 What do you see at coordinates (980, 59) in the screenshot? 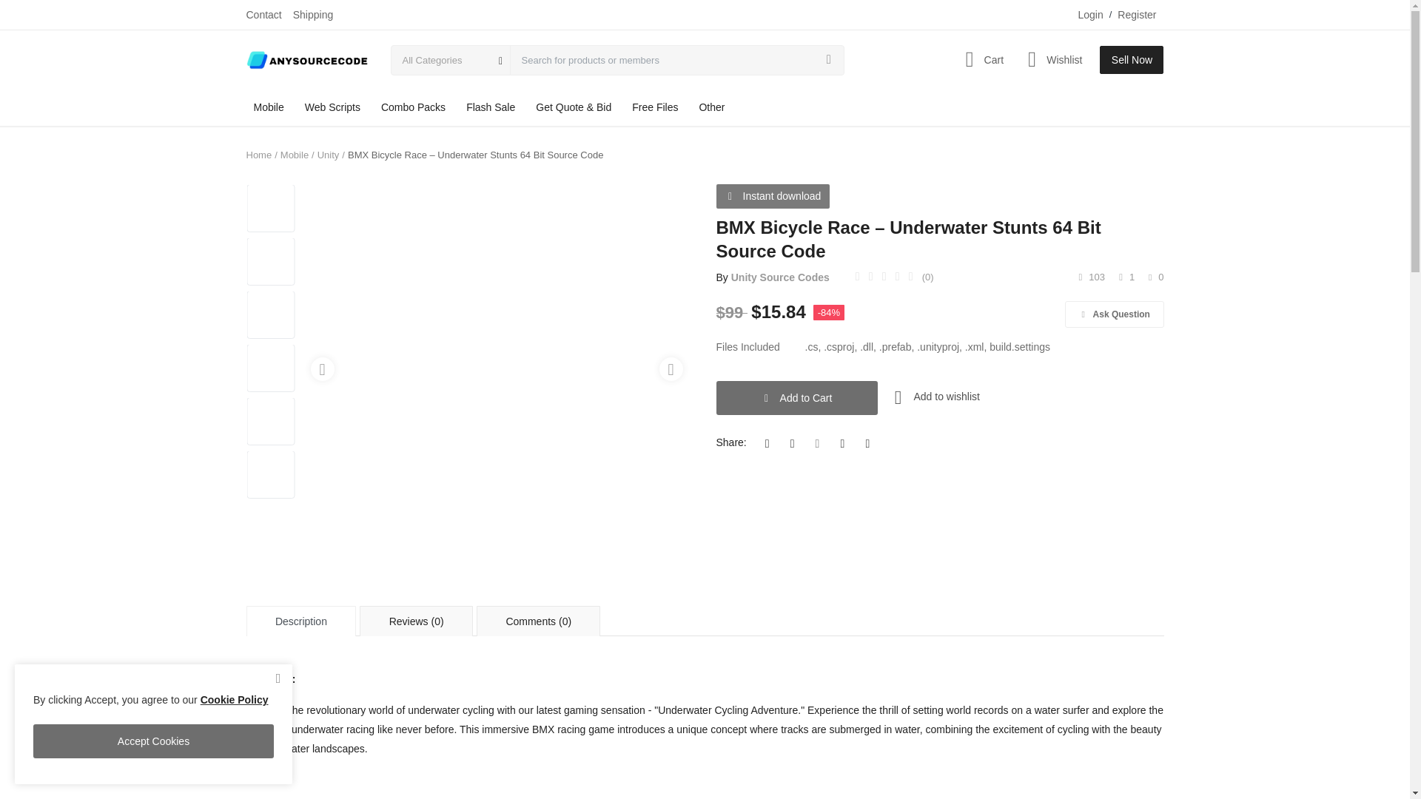
I see `Cart` at bounding box center [980, 59].